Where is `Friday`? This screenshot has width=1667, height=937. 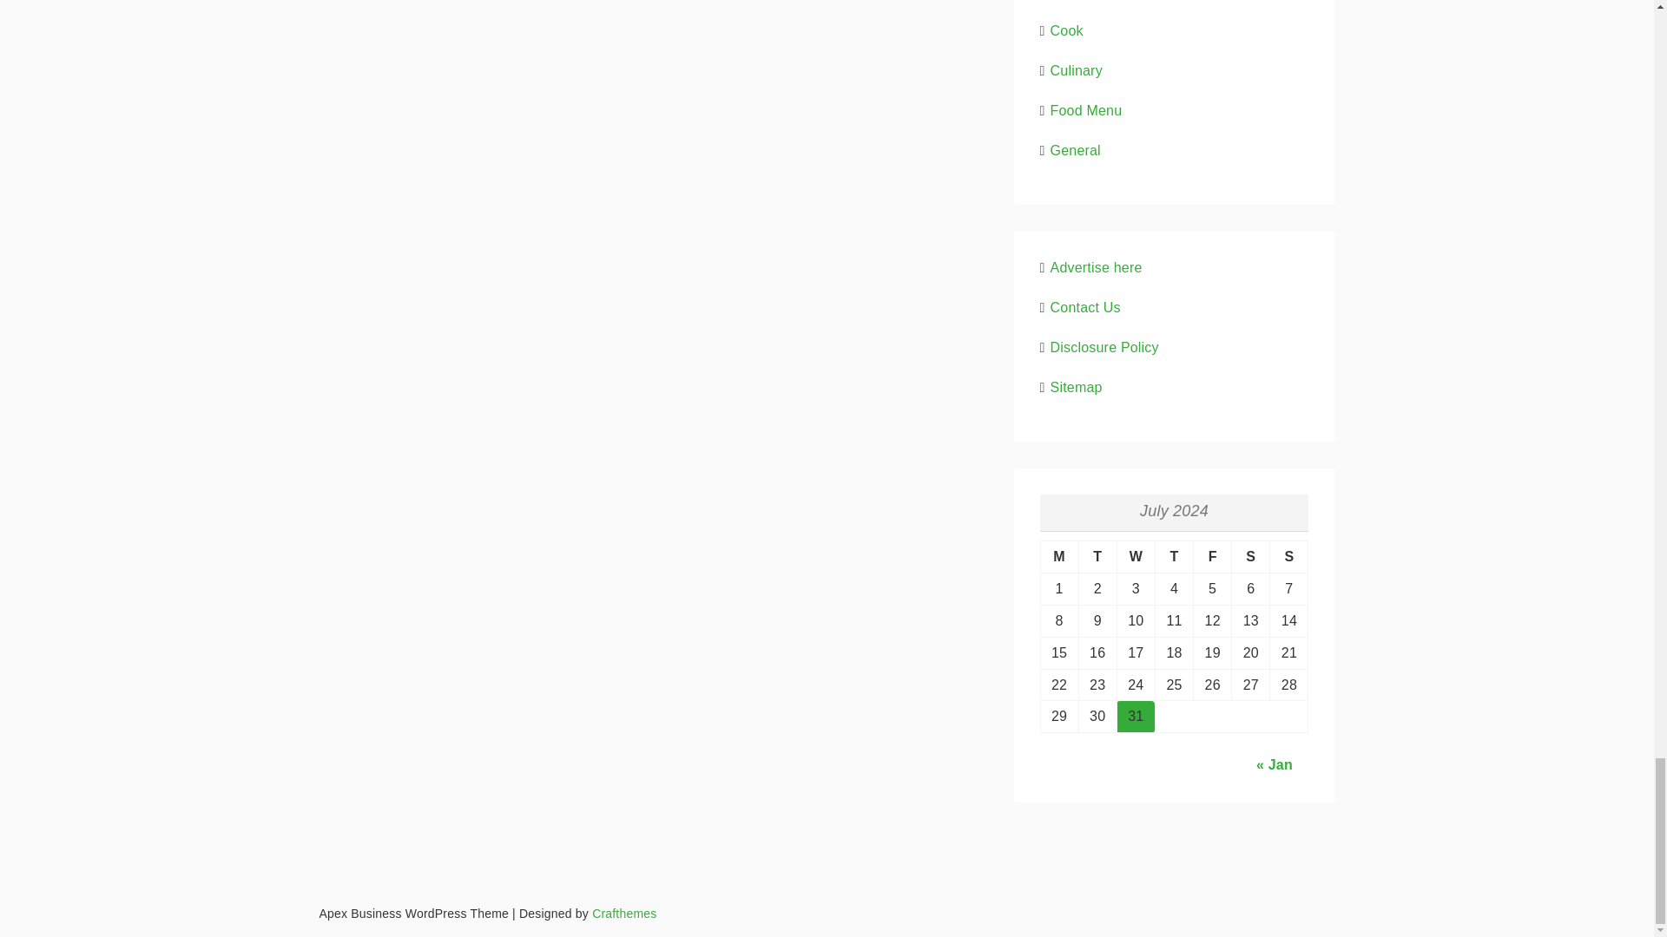 Friday is located at coordinates (1212, 557).